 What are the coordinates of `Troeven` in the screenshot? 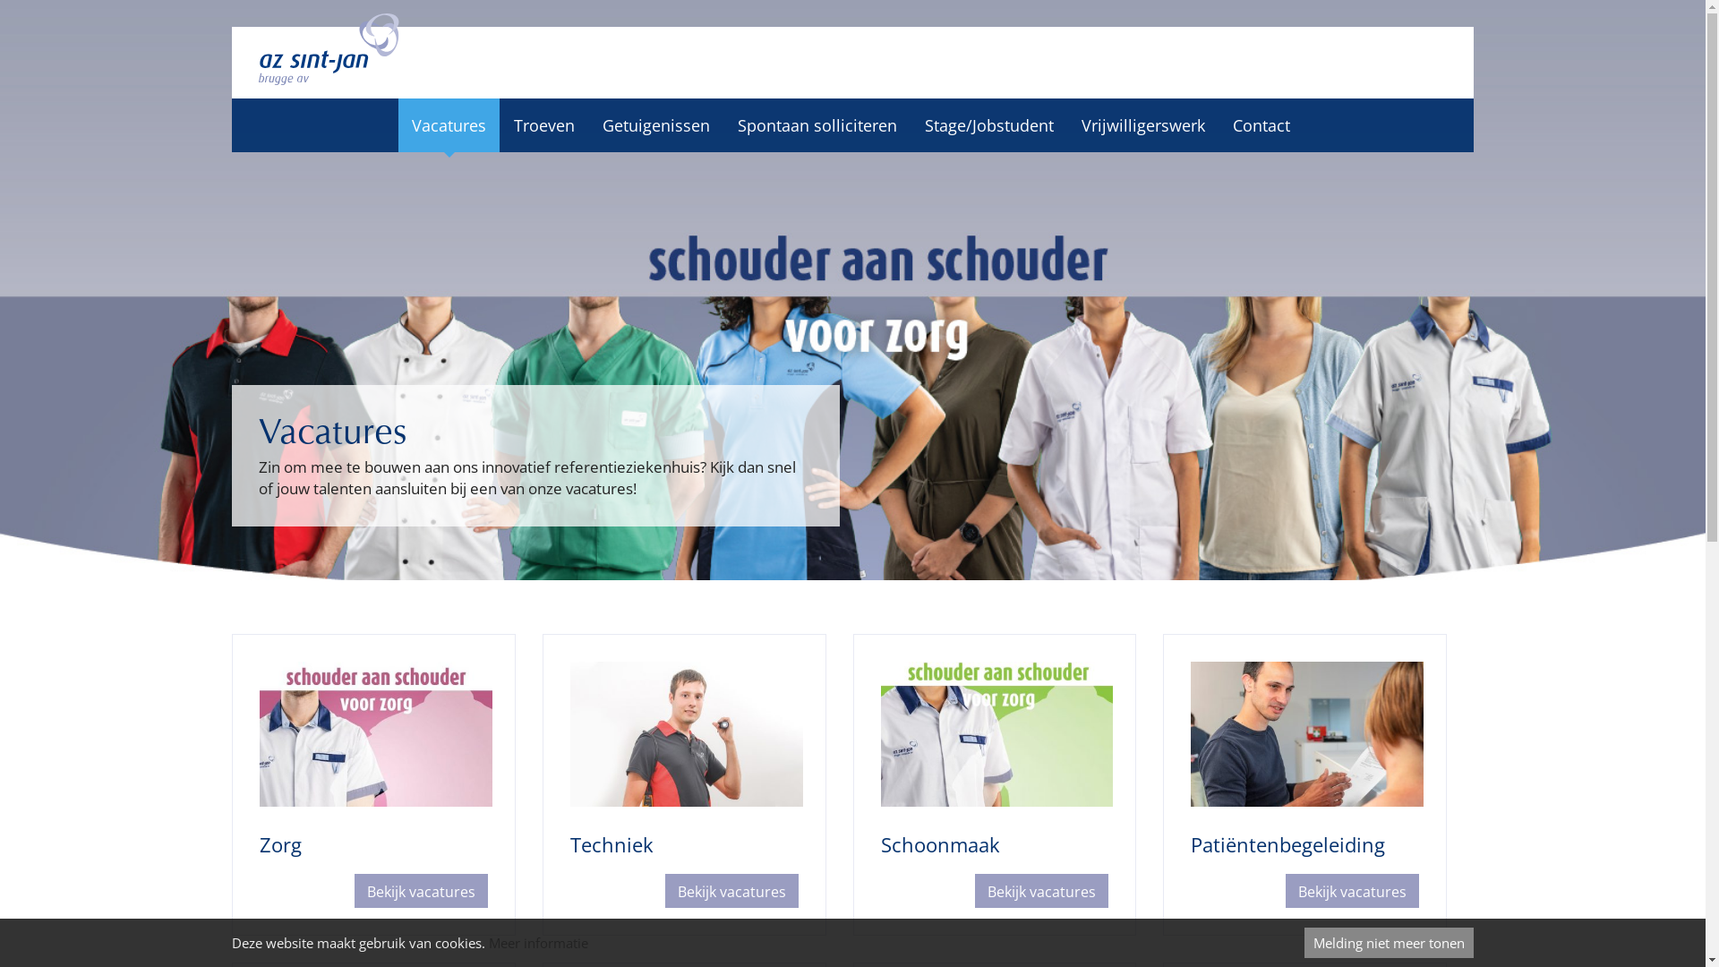 It's located at (543, 125).